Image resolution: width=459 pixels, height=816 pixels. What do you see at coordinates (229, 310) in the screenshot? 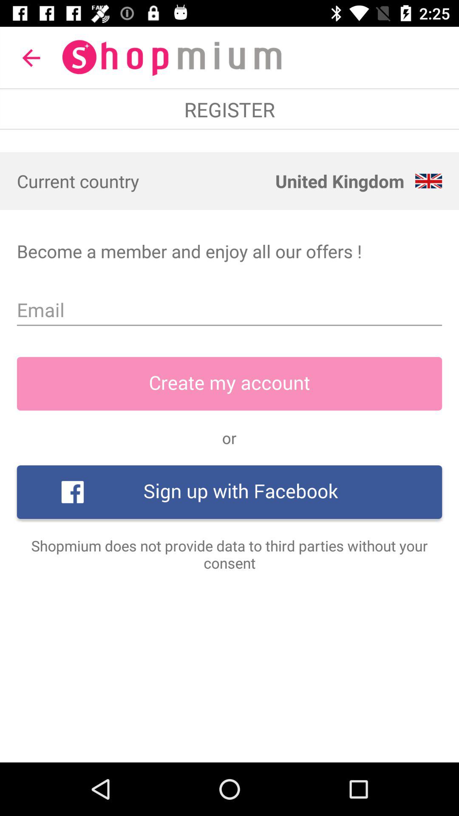
I see `go to email text area` at bounding box center [229, 310].